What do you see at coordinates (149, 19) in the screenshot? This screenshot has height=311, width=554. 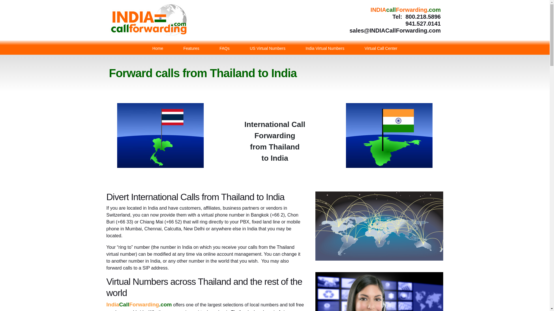 I see `Logo` at bounding box center [149, 19].